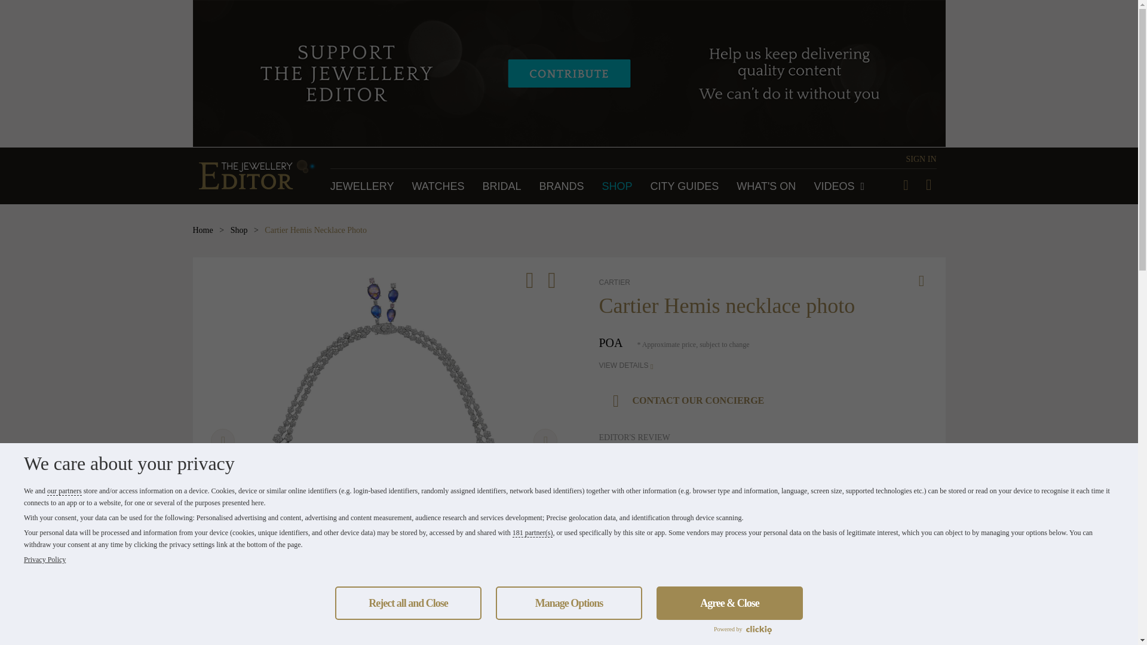  What do you see at coordinates (202, 231) in the screenshot?
I see `Home` at bounding box center [202, 231].